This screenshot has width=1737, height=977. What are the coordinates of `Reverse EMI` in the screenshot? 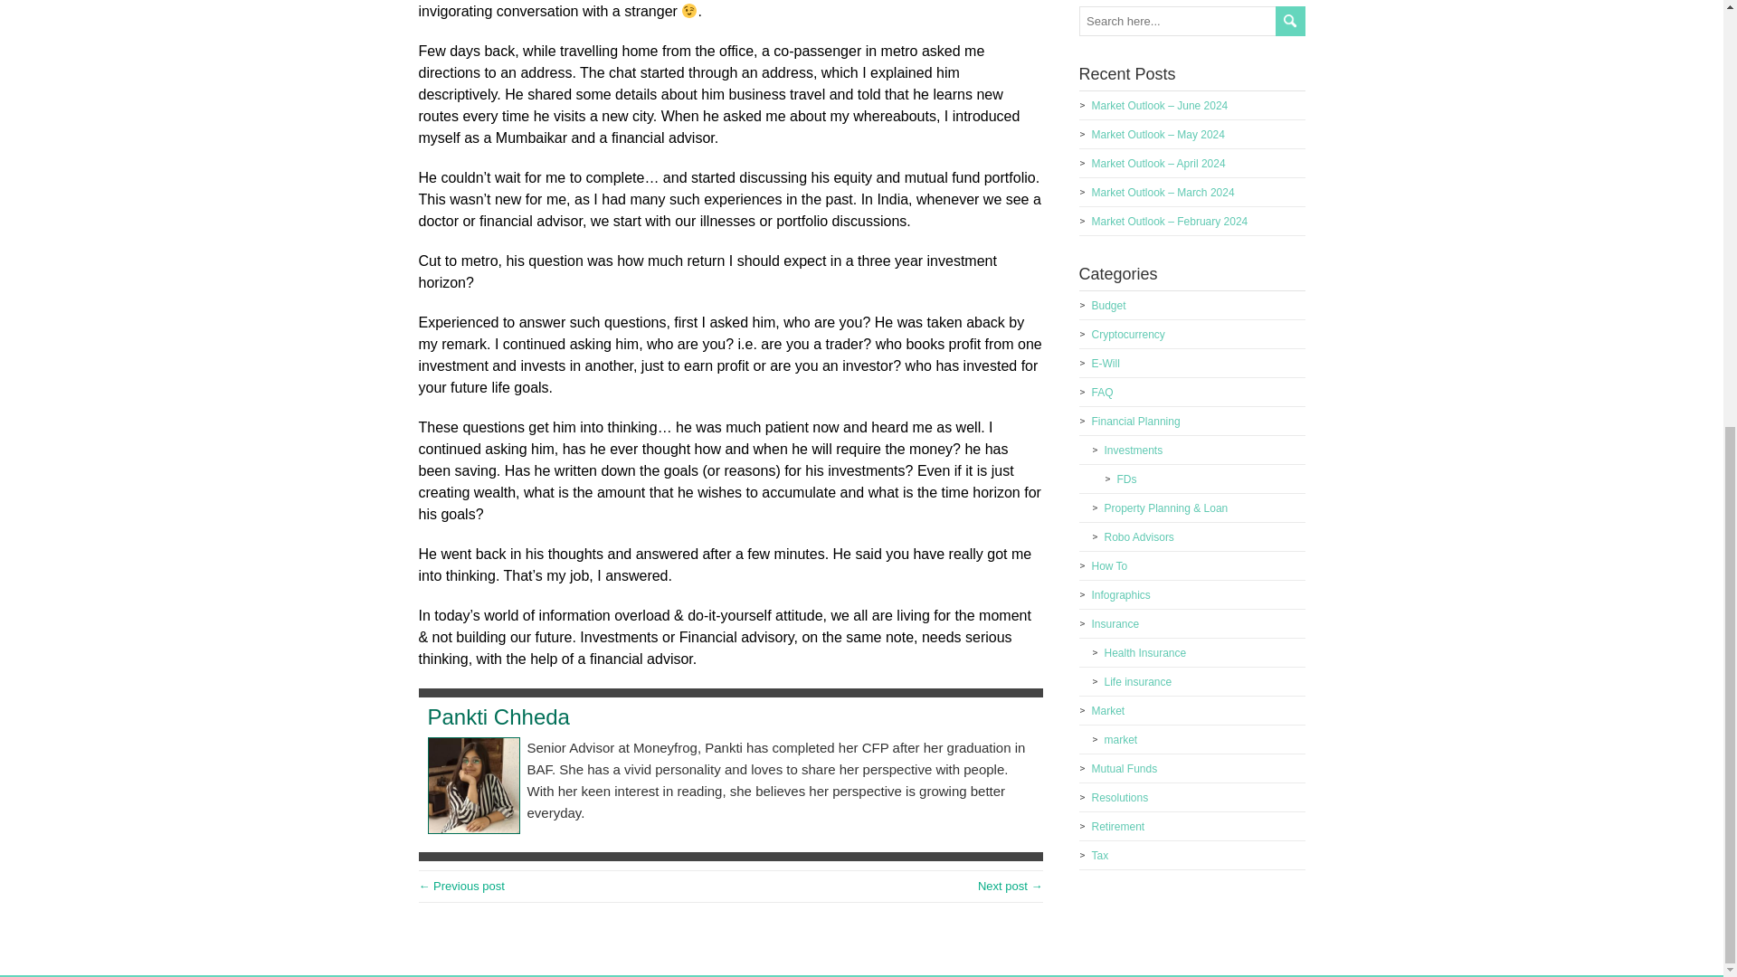 It's located at (1010, 887).